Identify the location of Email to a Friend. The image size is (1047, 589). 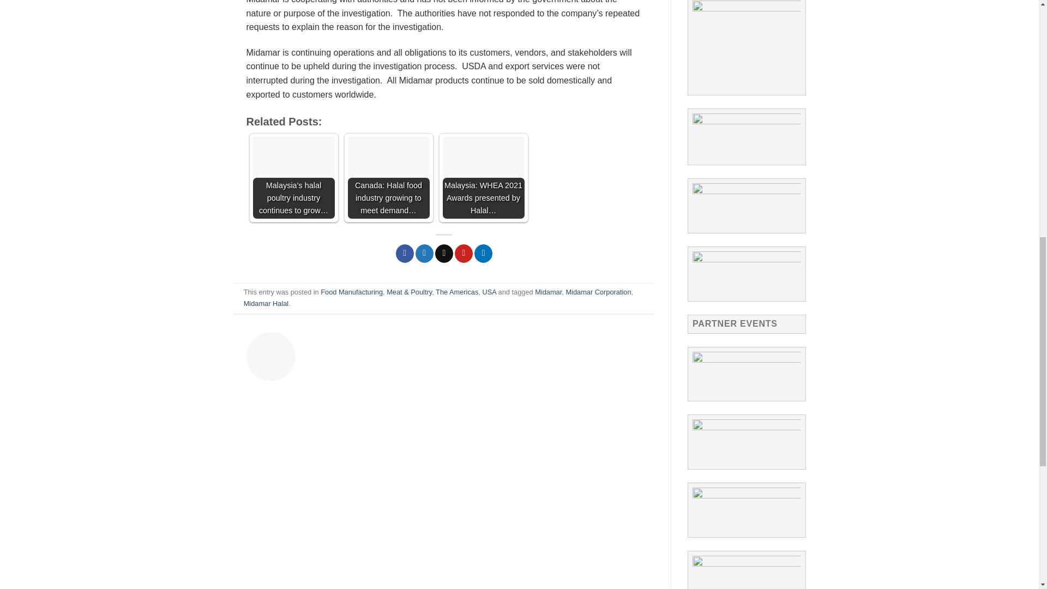
(444, 253).